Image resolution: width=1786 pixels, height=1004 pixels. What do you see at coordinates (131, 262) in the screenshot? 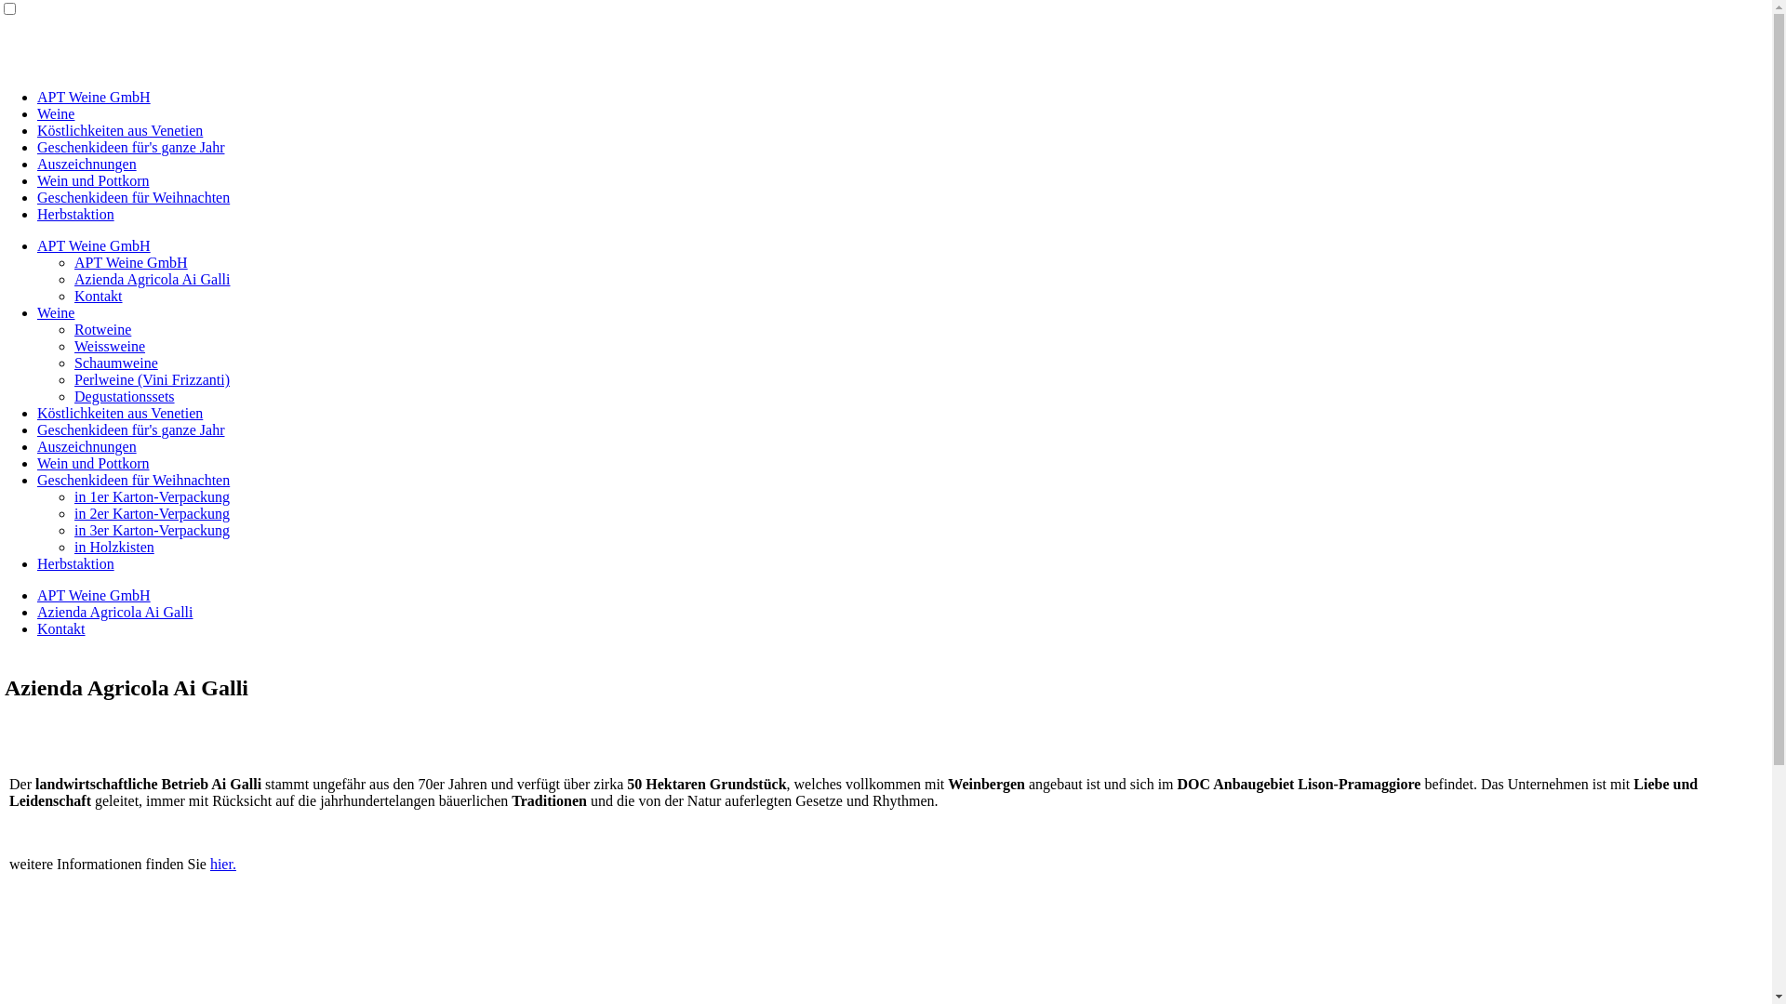
I see `APT Weine GmbH` at bounding box center [131, 262].